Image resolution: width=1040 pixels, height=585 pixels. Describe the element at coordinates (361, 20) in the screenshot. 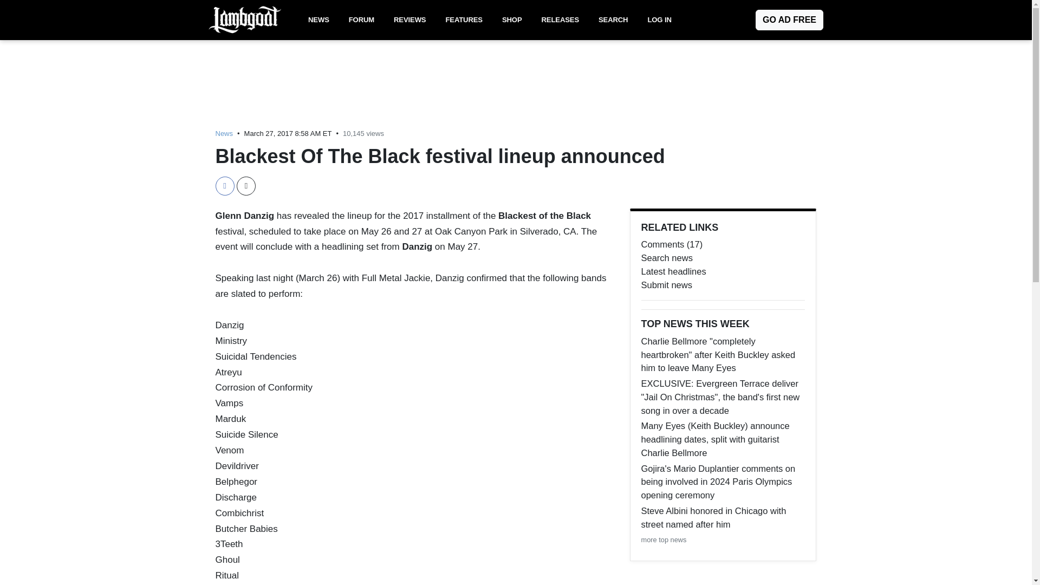

I see `FORUM` at that location.